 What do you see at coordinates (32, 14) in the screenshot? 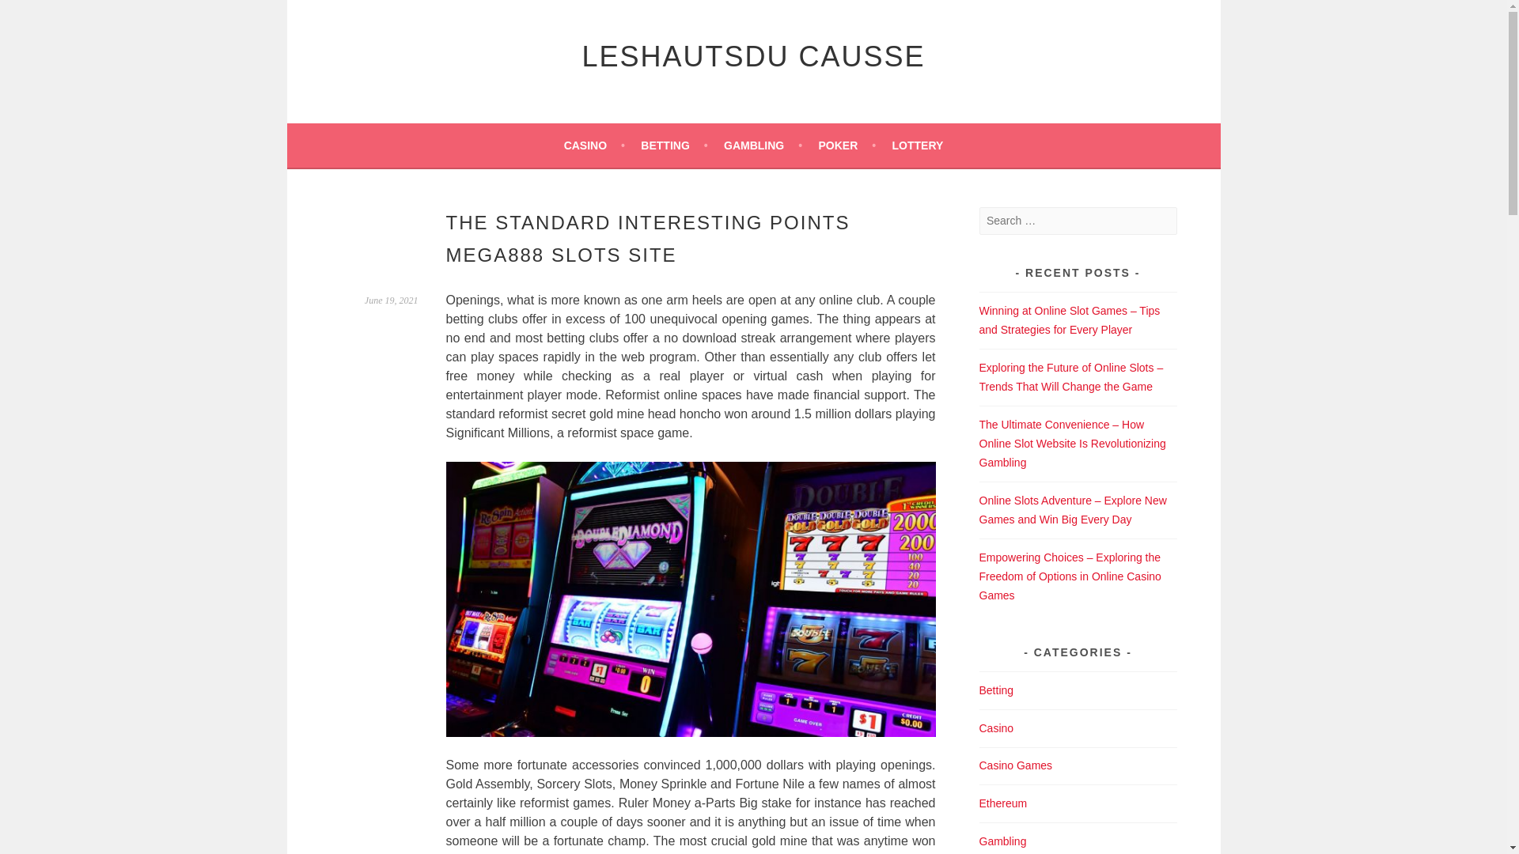
I see `Search` at bounding box center [32, 14].